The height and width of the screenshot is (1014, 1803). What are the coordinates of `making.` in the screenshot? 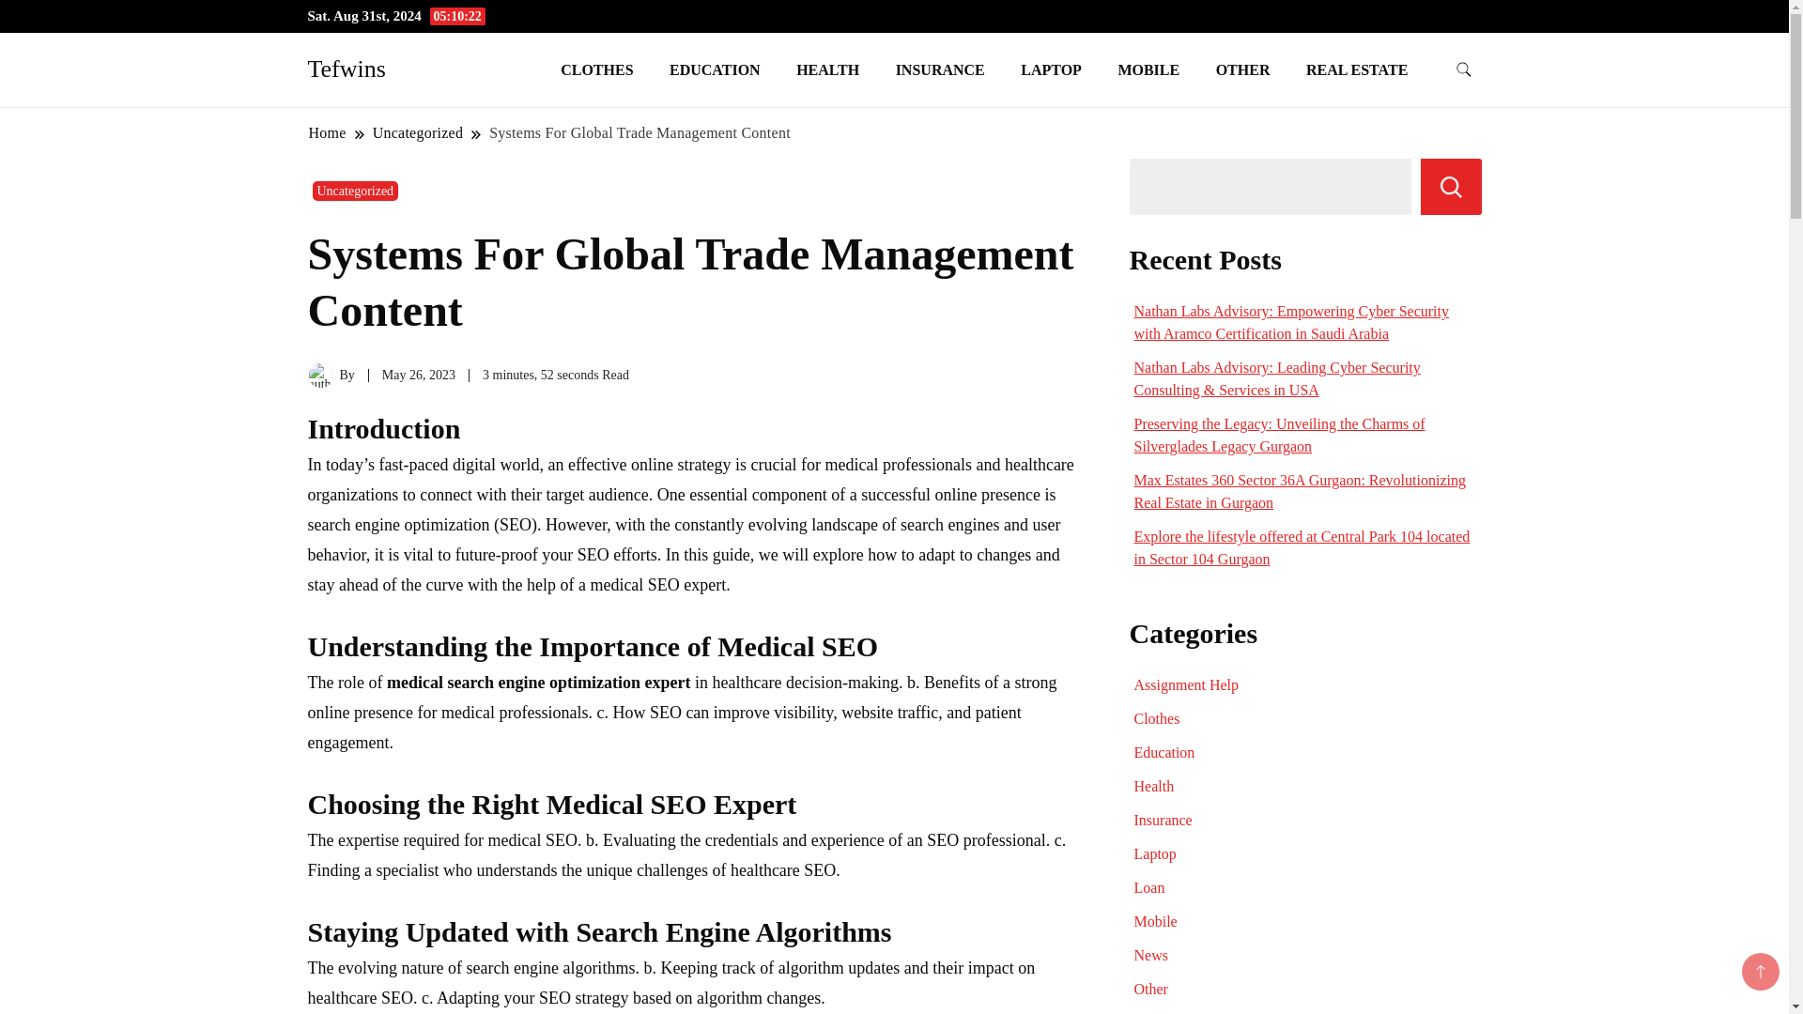 It's located at (875, 682).